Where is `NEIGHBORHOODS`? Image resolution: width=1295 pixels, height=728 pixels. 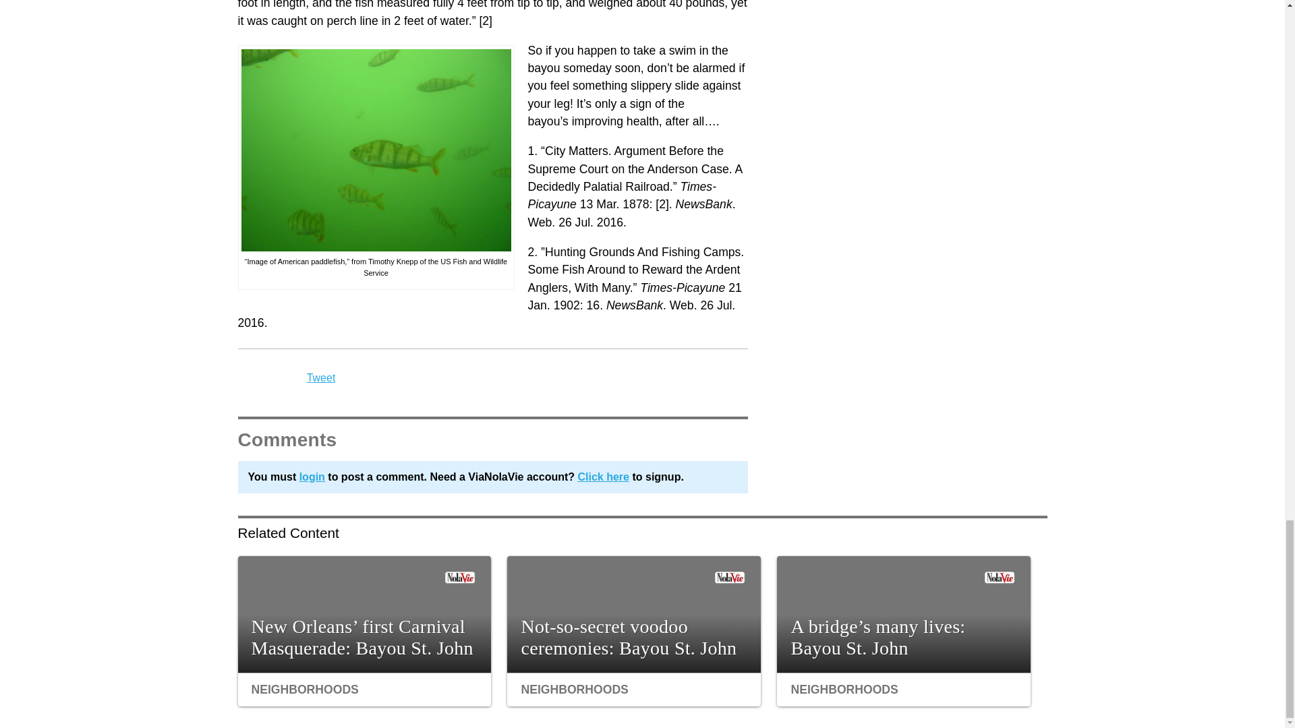
NEIGHBORHOODS is located at coordinates (305, 689).